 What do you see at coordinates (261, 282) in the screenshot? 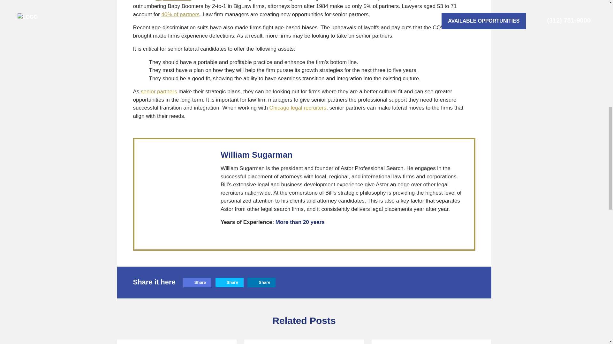
I see `Share` at bounding box center [261, 282].